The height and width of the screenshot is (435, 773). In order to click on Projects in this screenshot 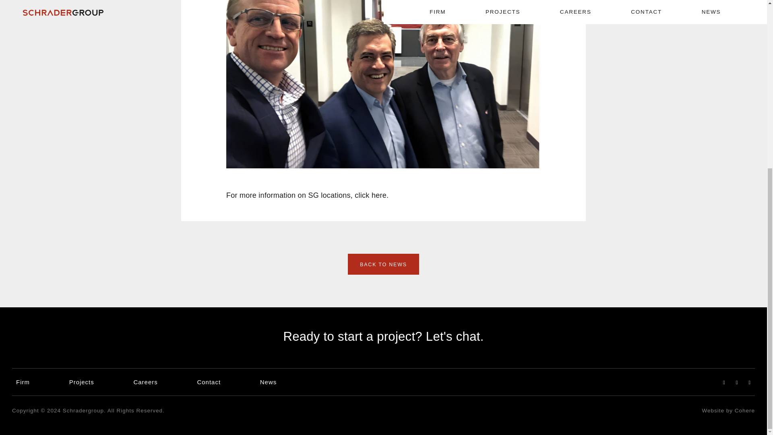, I will do `click(82, 382)`.